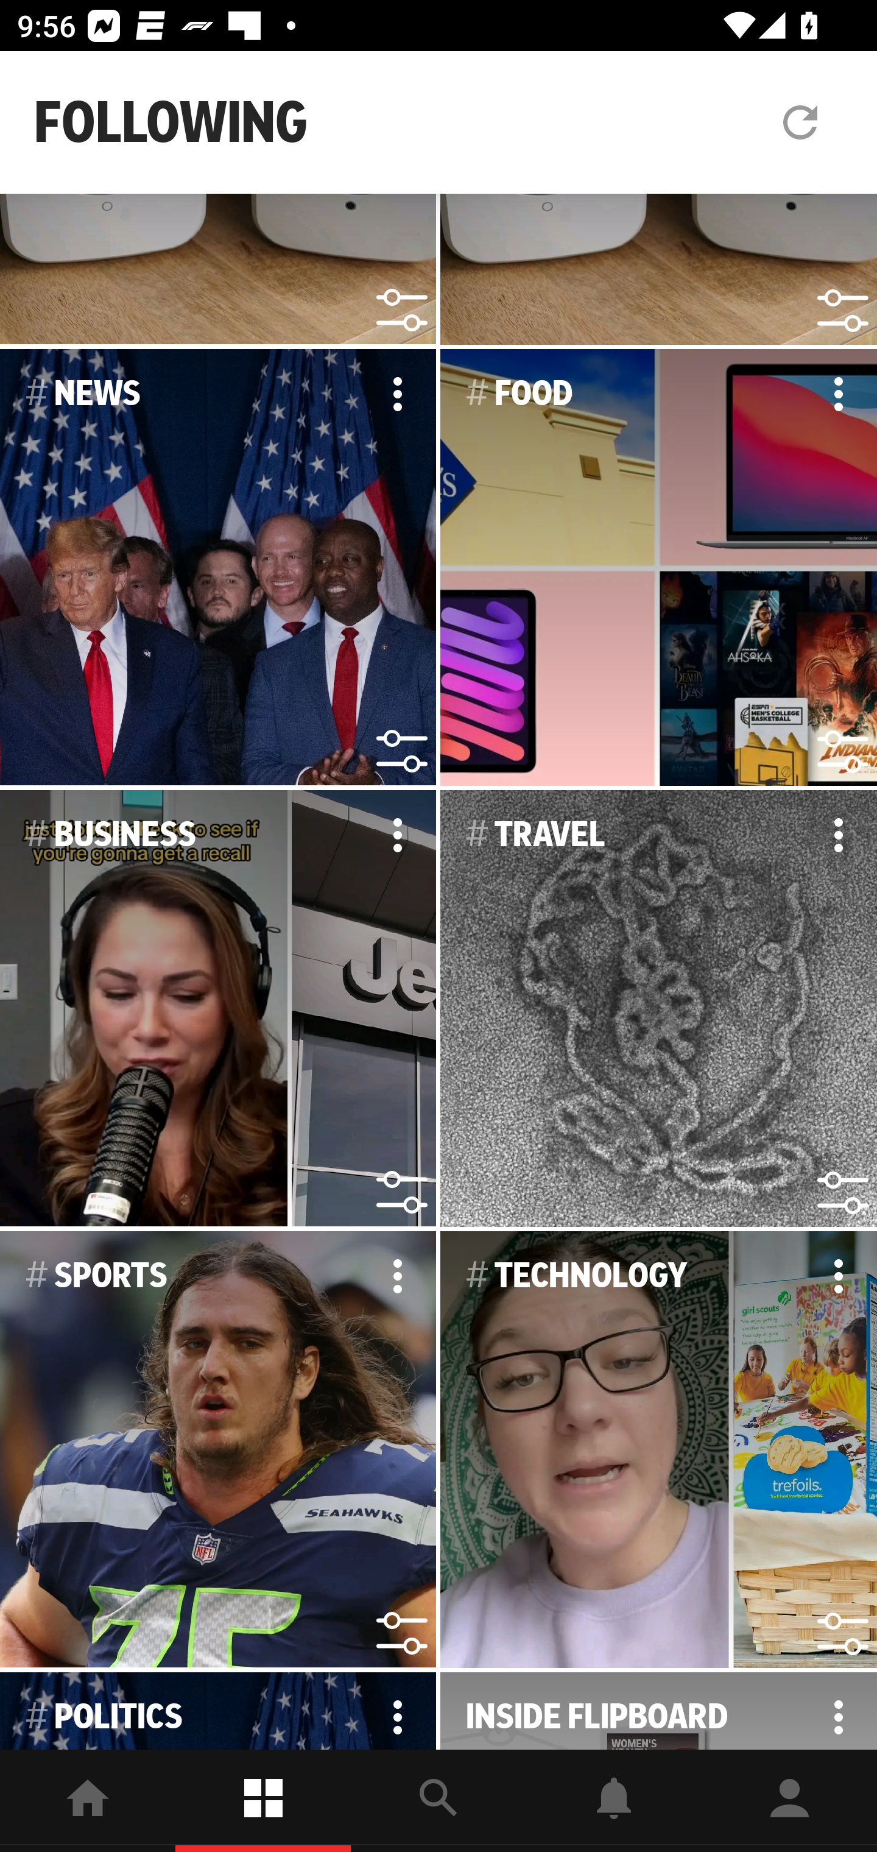 Image resolution: width=877 pixels, height=1852 pixels. What do you see at coordinates (838, 1276) in the screenshot?
I see `Options` at bounding box center [838, 1276].